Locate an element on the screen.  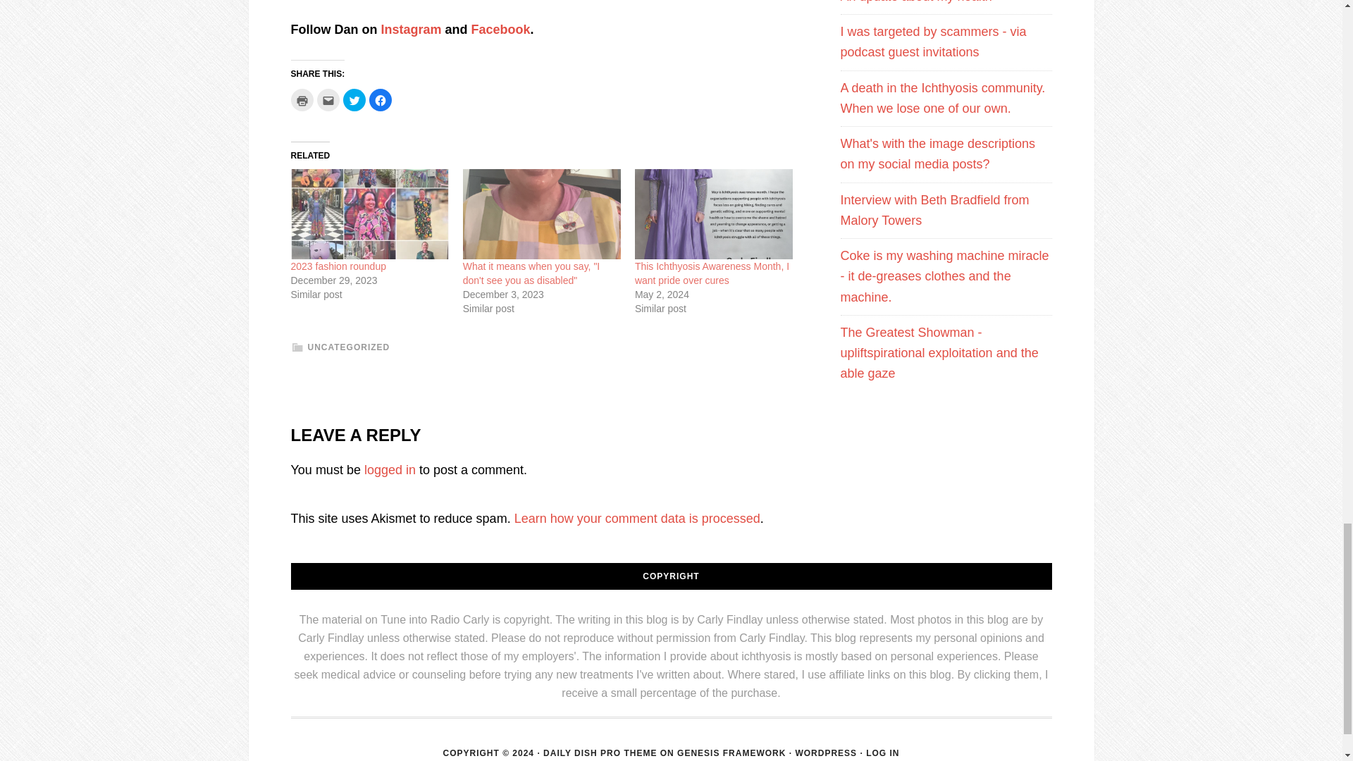
Learn how your comment data is processed is located at coordinates (637, 519).